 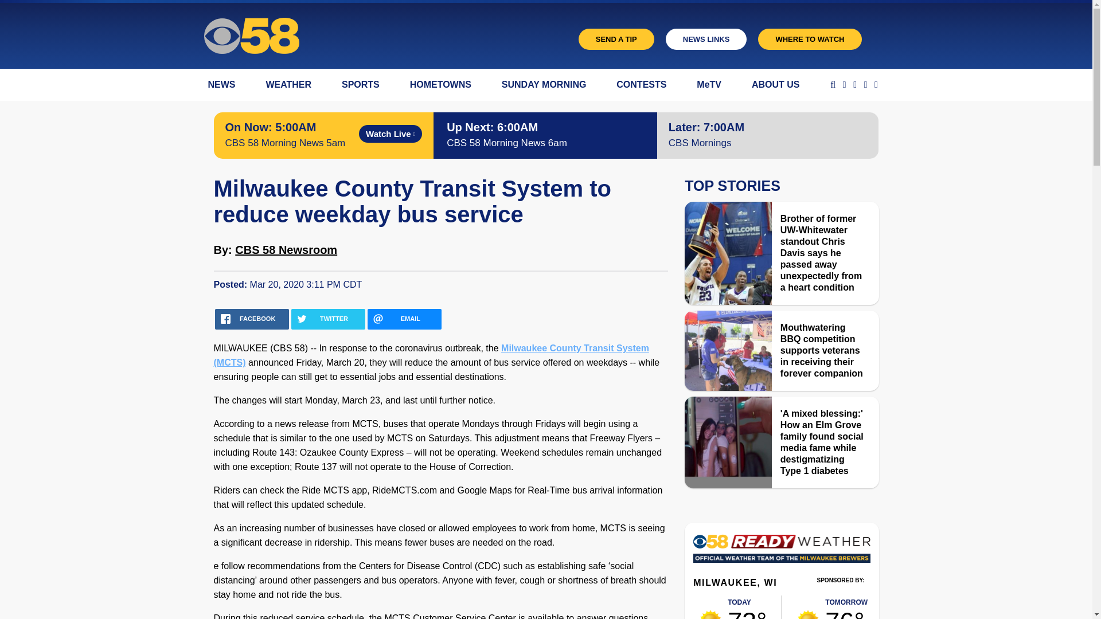 What do you see at coordinates (846, 607) in the screenshot?
I see `weather` at bounding box center [846, 607].